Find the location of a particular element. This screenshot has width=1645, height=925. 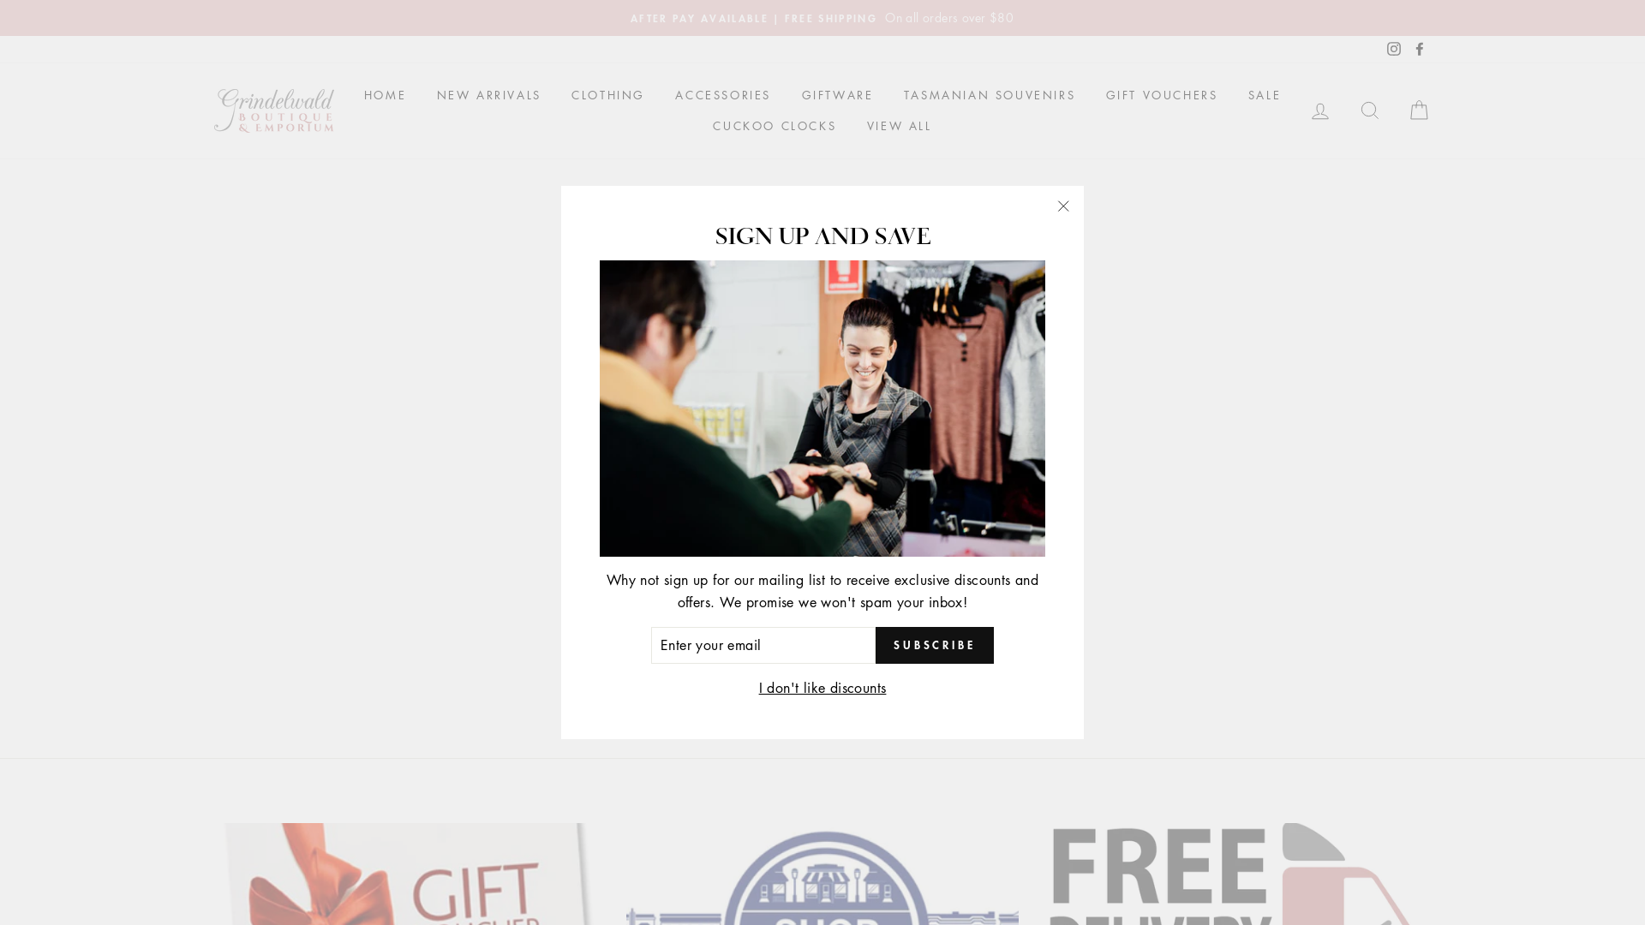

VIEW ALL is located at coordinates (900, 126).